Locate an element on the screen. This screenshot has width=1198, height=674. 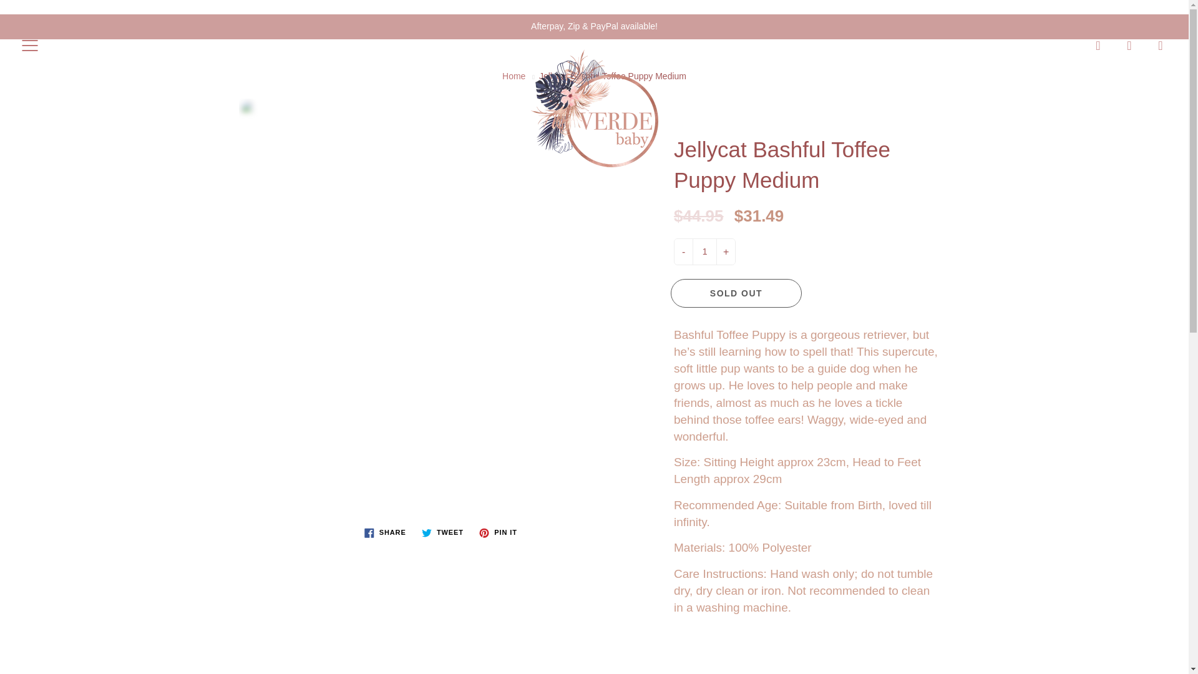
My account is located at coordinates (1129, 45).